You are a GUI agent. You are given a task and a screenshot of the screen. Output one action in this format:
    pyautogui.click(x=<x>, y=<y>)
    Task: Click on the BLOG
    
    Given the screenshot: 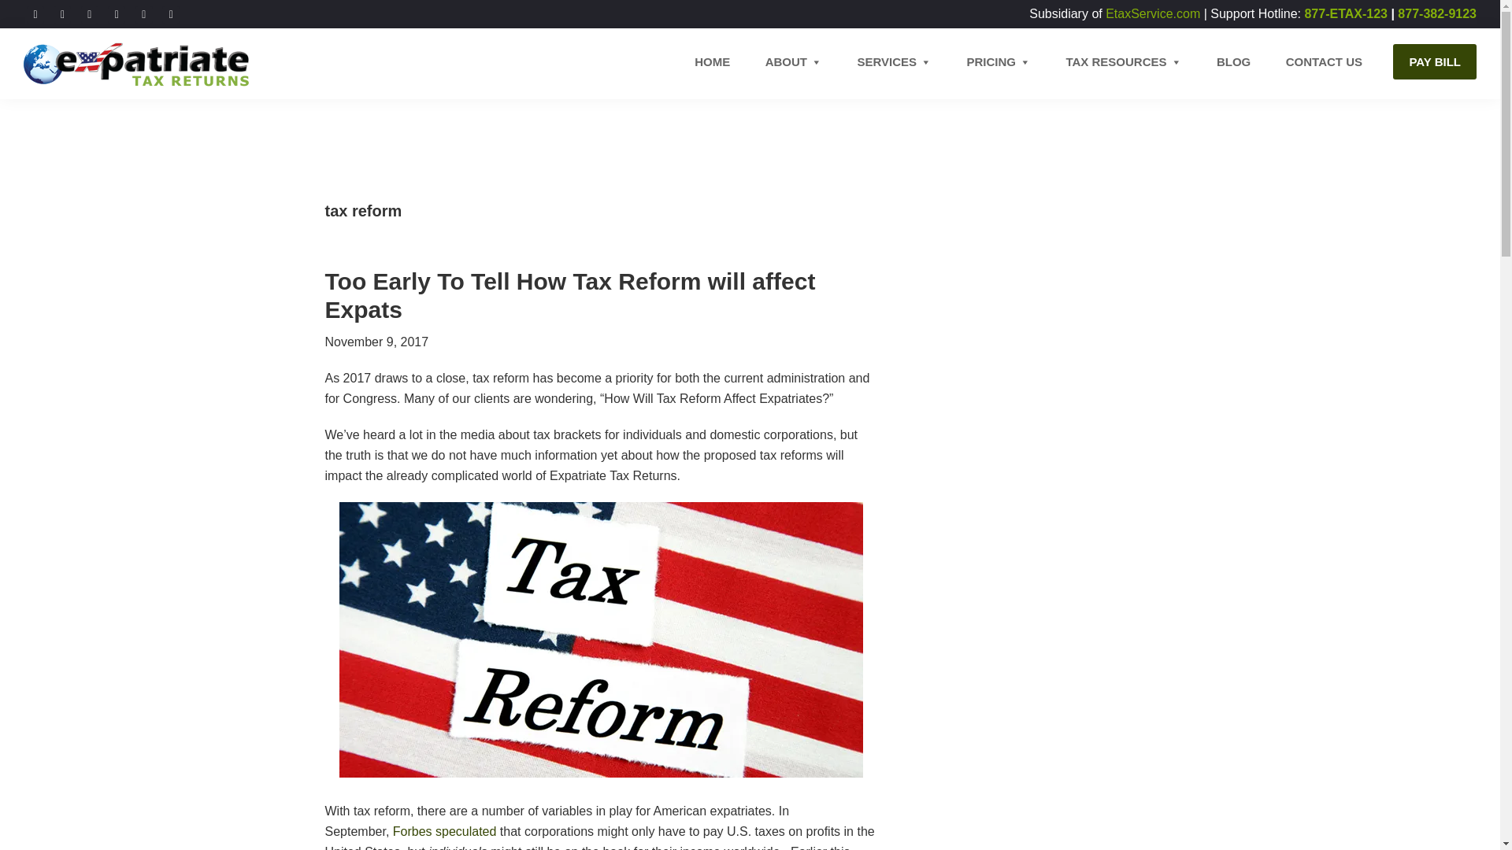 What is the action you would take?
    pyautogui.click(x=1233, y=61)
    